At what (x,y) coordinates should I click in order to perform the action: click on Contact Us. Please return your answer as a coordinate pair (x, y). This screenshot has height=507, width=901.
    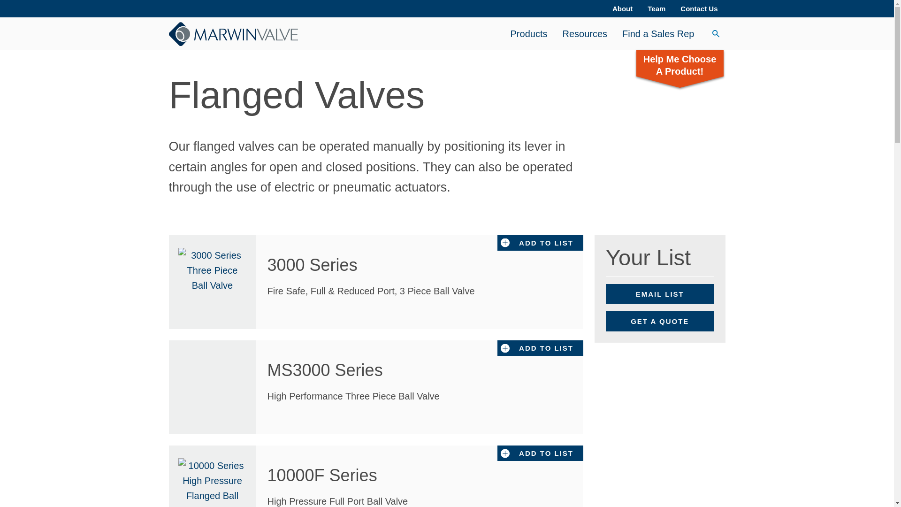
    Looking at the image, I should click on (699, 8).